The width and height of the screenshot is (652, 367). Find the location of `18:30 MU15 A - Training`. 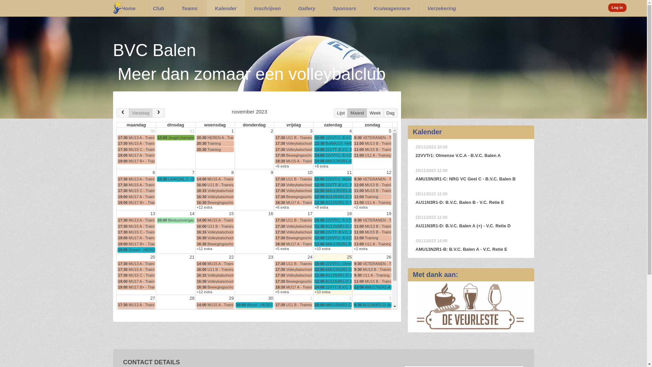

18:30 MU15 A - Training is located at coordinates (293, 161).